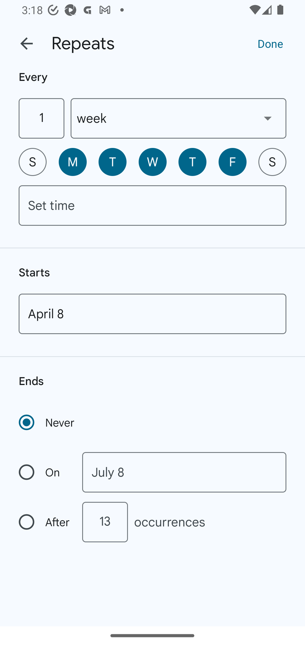  What do you see at coordinates (105, 522) in the screenshot?
I see `13` at bounding box center [105, 522].